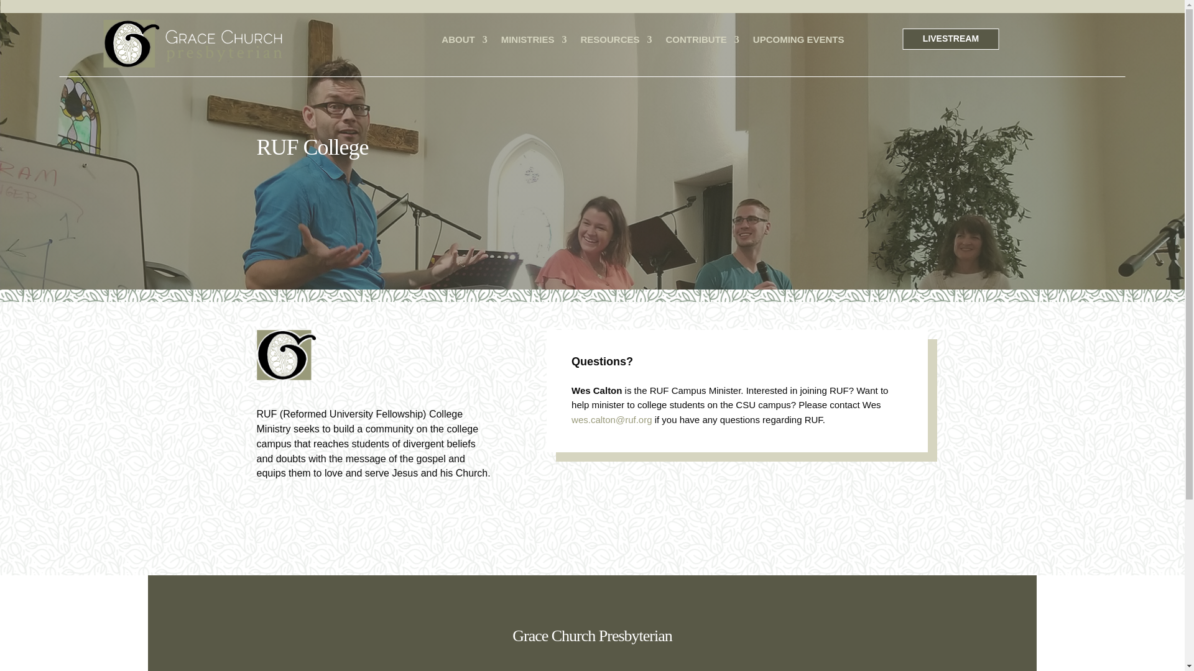 Image resolution: width=1194 pixels, height=671 pixels. Describe the element at coordinates (285, 355) in the screenshot. I see `Asset 15` at that location.